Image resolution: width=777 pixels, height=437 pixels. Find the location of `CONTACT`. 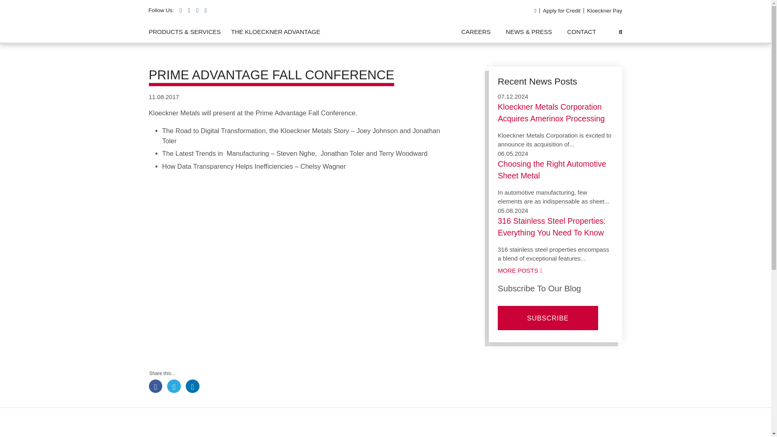

CONTACT is located at coordinates (581, 32).